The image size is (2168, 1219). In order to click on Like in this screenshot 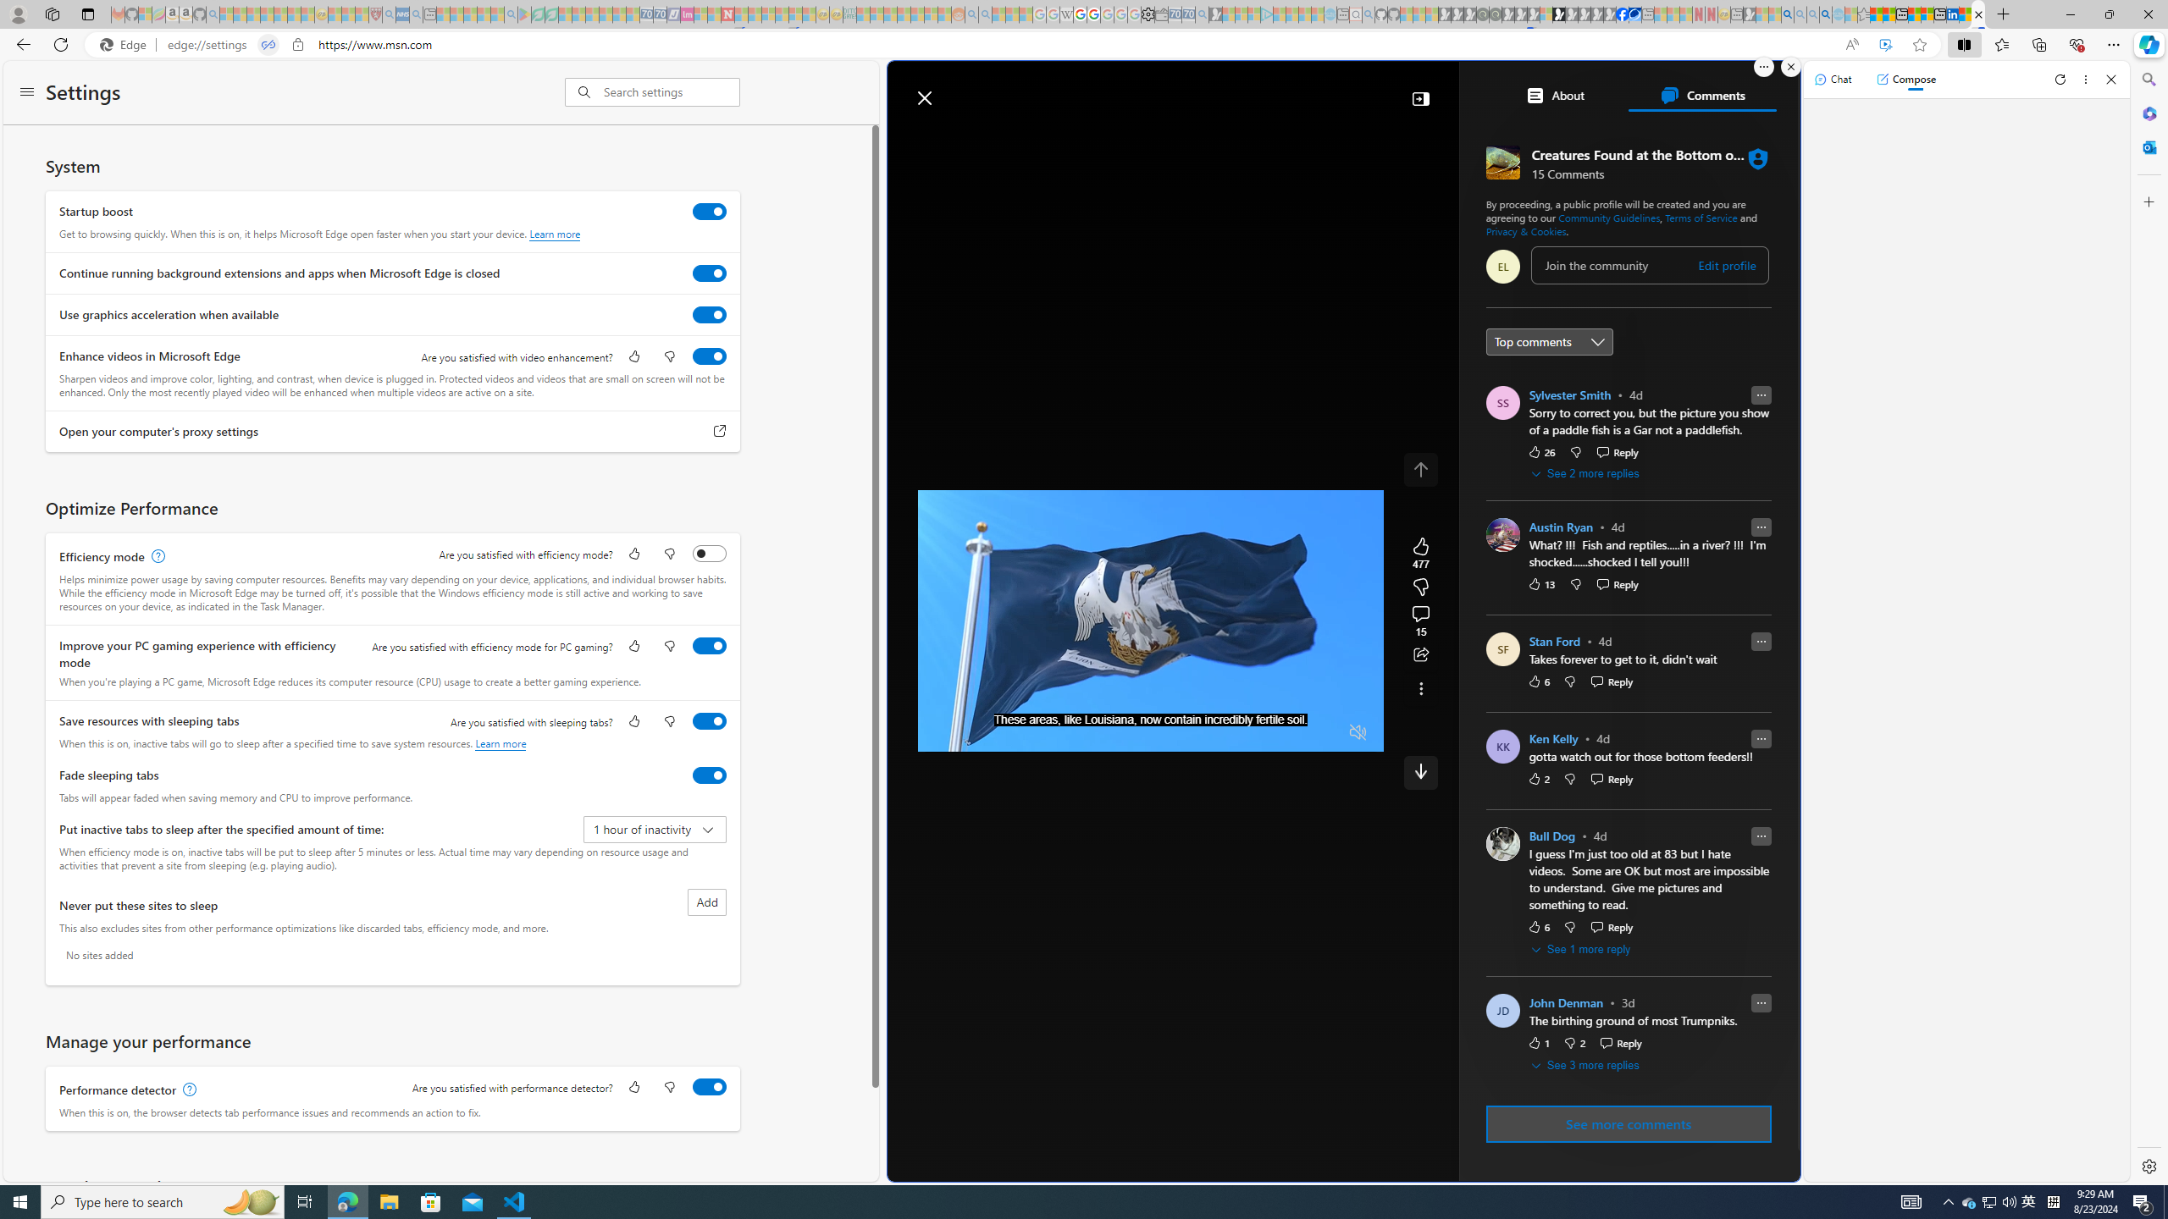, I will do `click(633, 1089)`.